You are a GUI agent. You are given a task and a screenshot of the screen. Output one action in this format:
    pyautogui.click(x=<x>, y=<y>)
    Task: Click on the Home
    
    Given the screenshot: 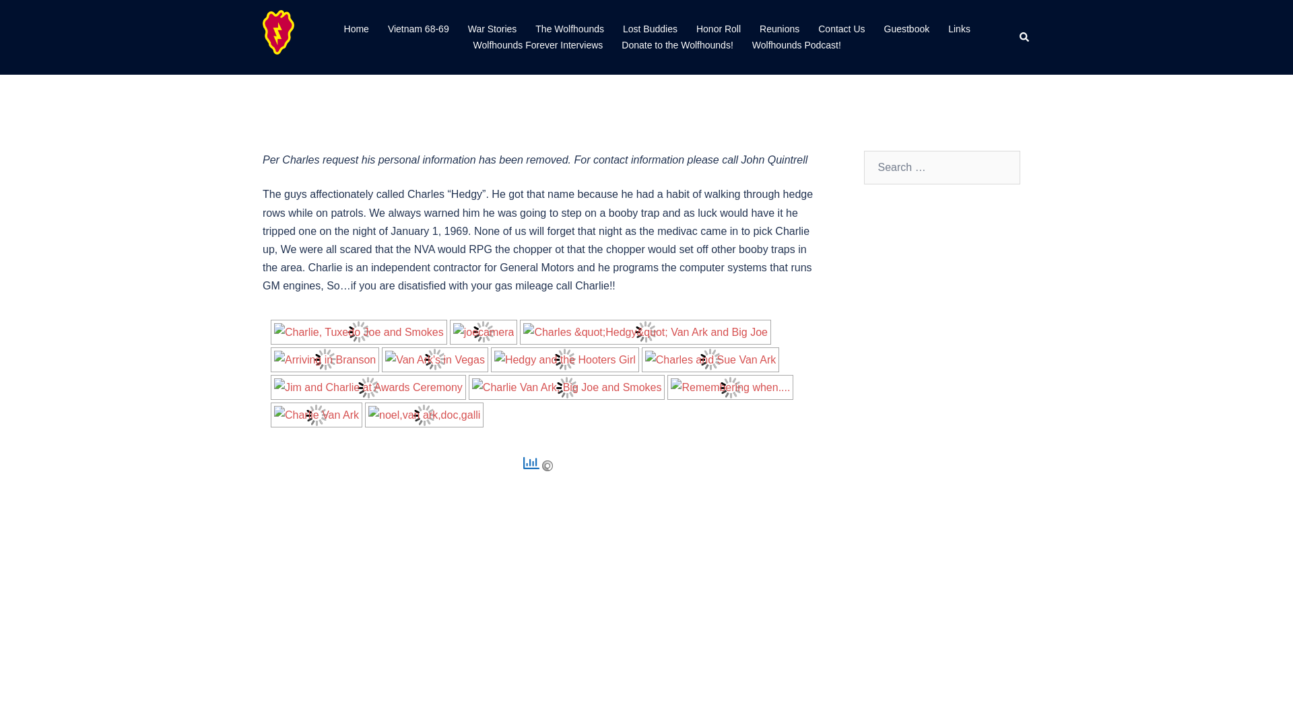 What is the action you would take?
    pyautogui.click(x=356, y=30)
    